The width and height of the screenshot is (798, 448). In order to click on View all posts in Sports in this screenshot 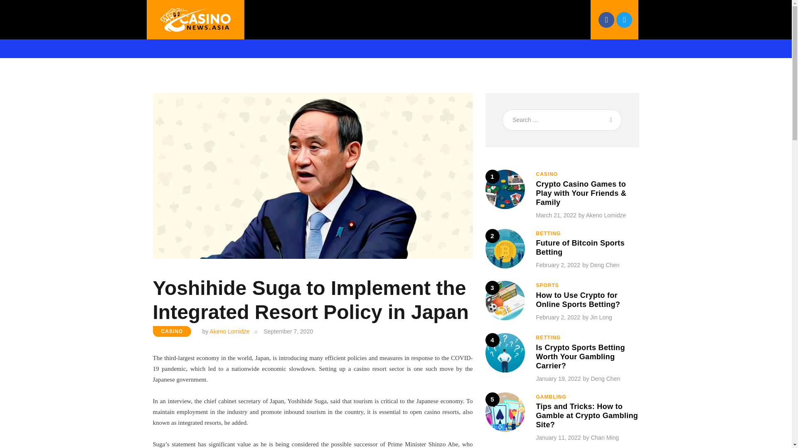, I will do `click(548, 285)`.